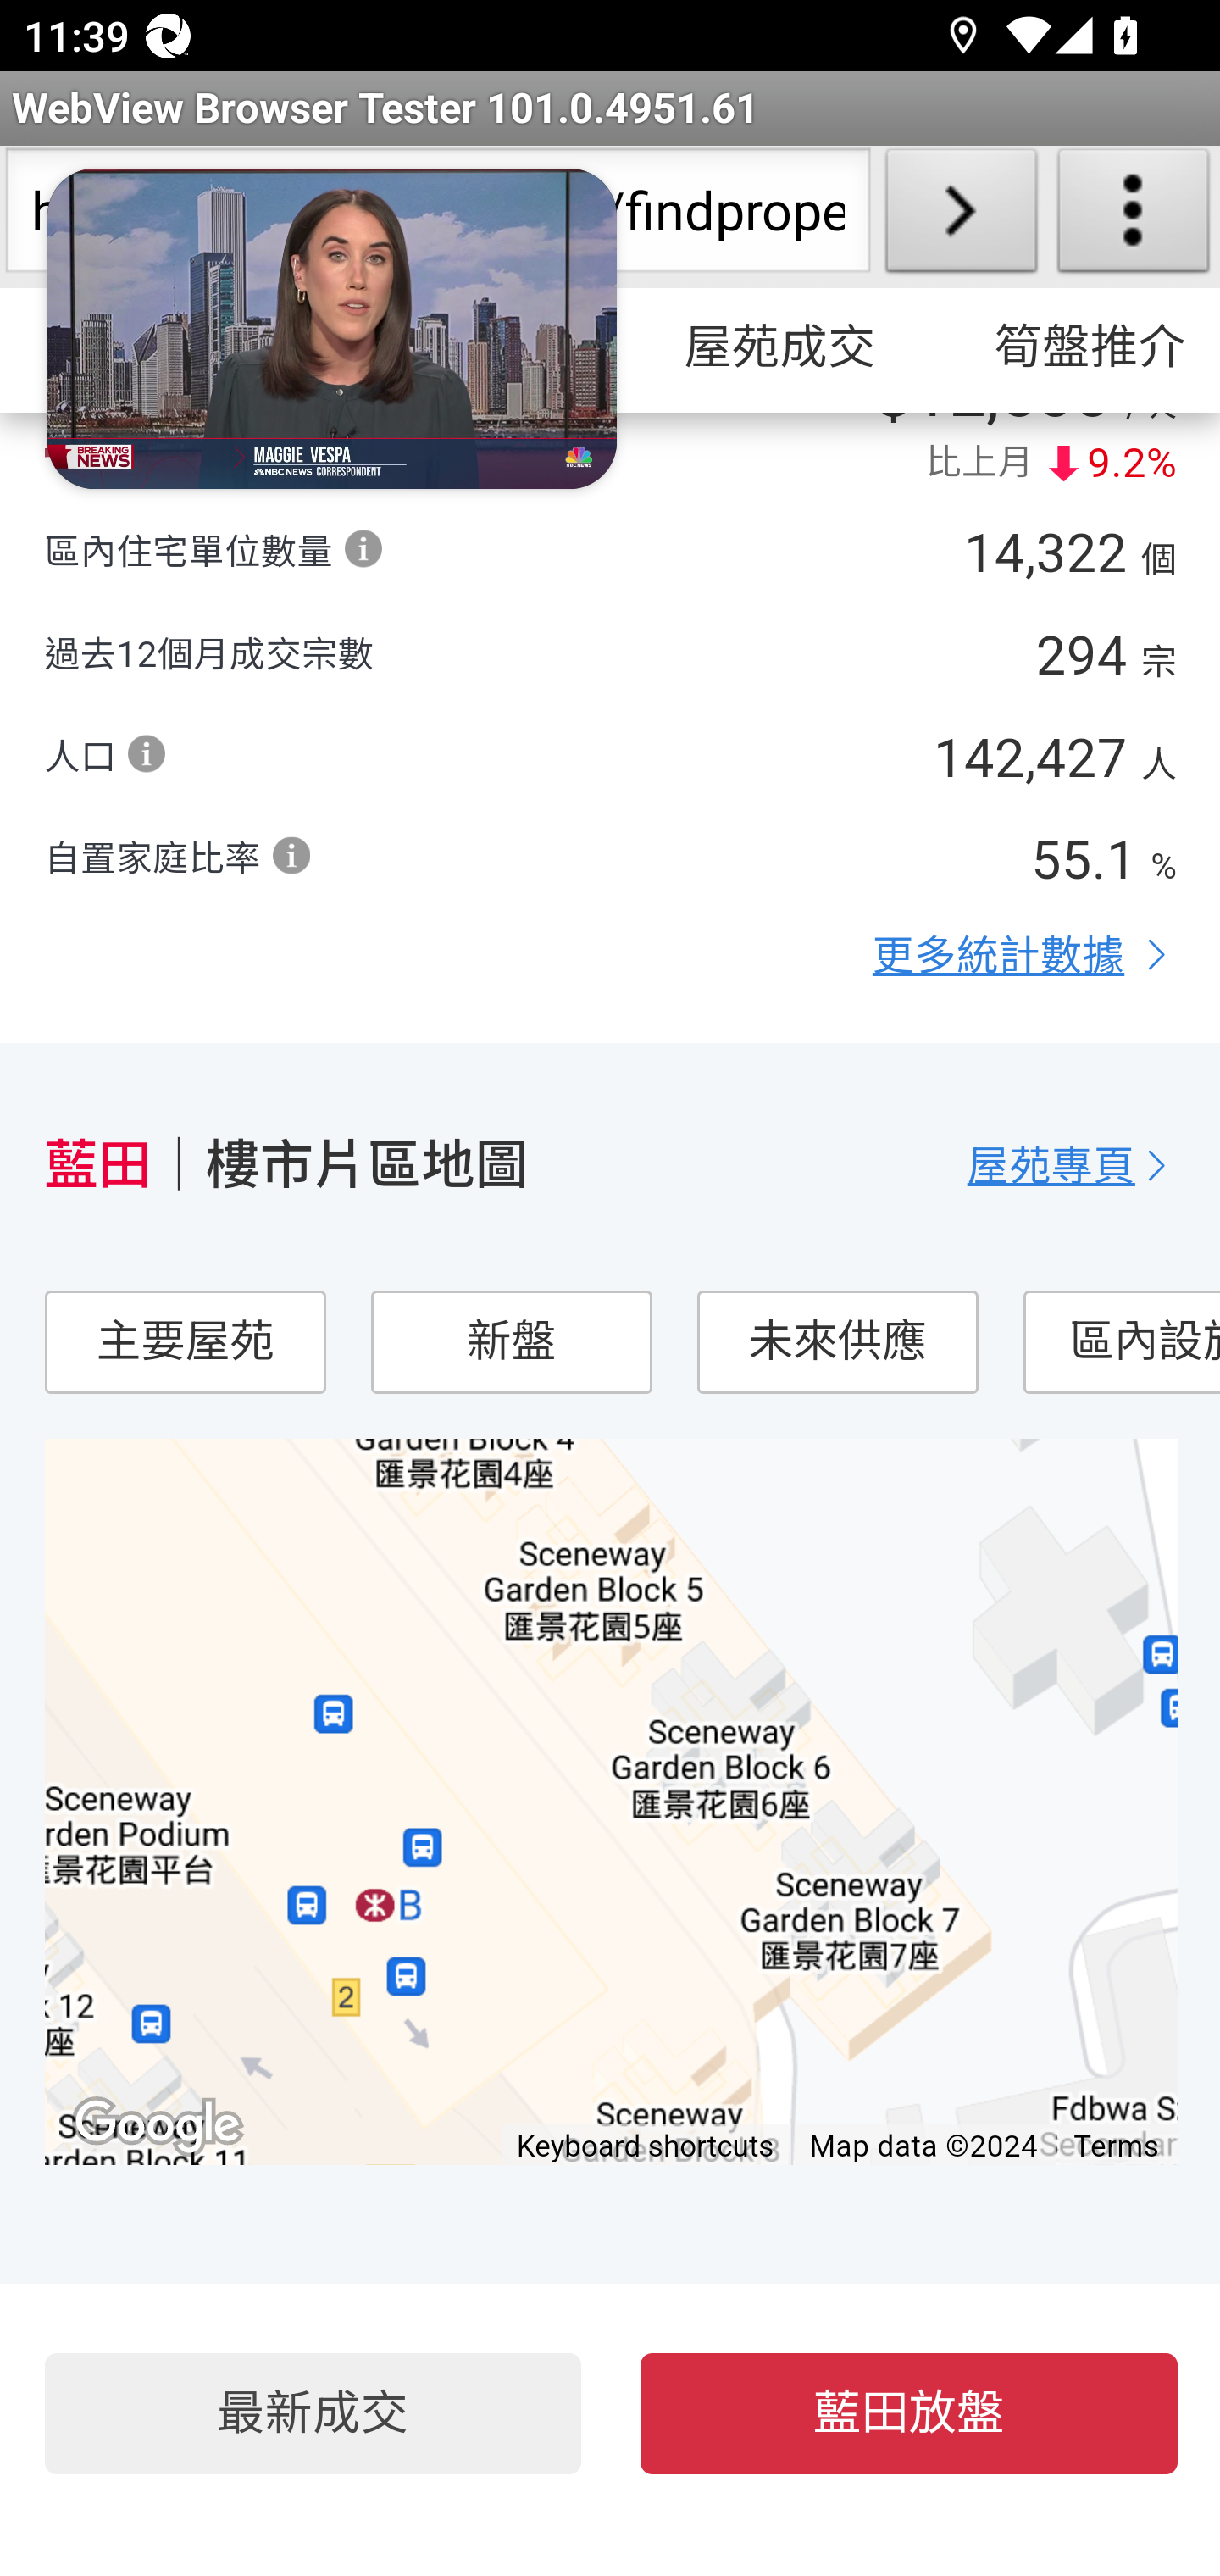 The image size is (1220, 2576). I want to click on 屋苑專頁  屋苑專頁 , so click(1073, 1166).